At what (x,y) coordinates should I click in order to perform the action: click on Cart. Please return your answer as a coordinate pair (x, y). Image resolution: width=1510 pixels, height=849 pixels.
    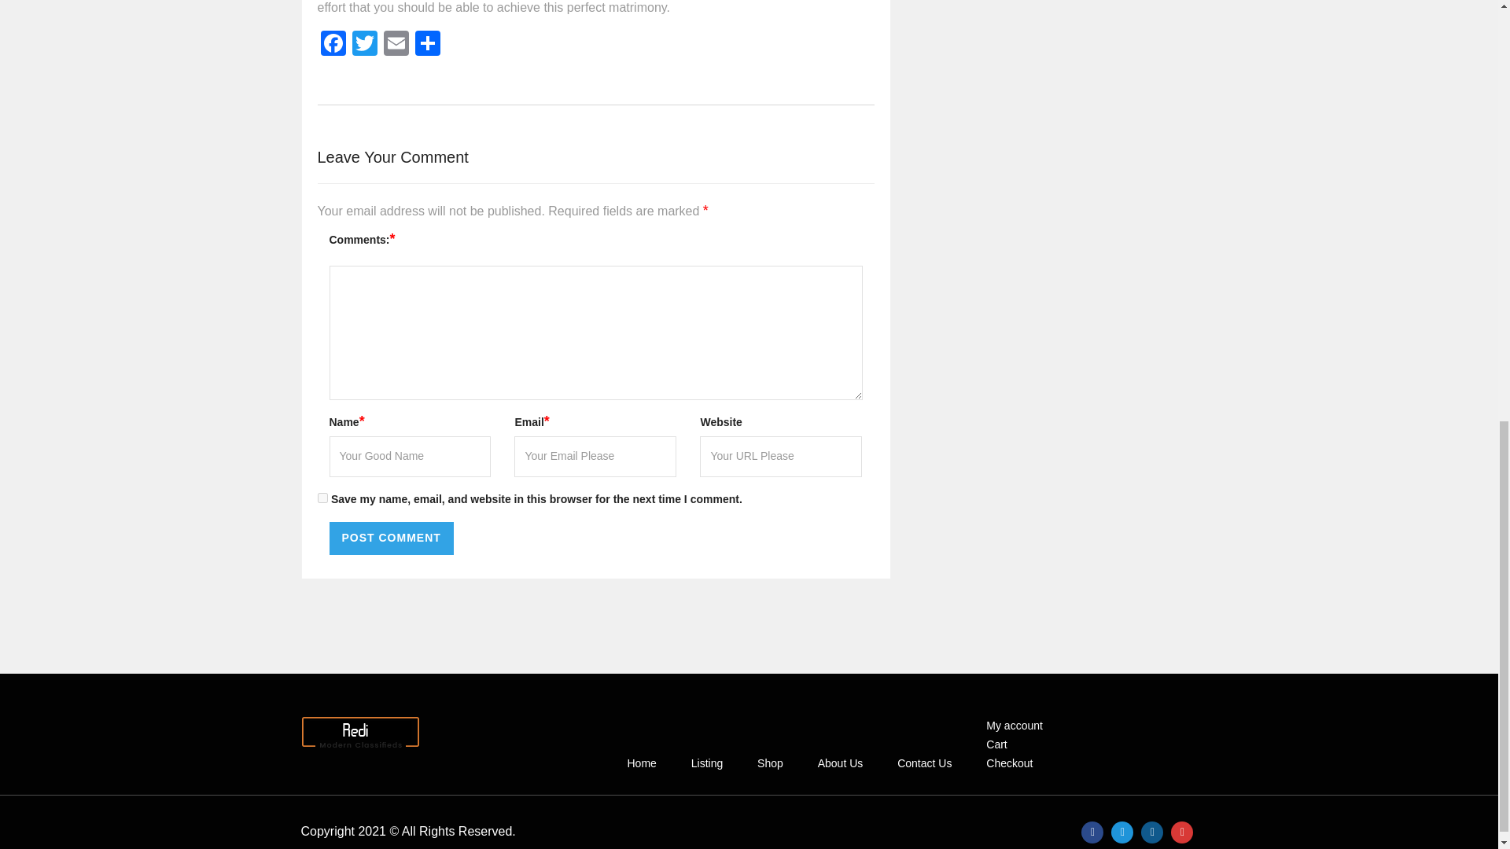
    Looking at the image, I should click on (996, 744).